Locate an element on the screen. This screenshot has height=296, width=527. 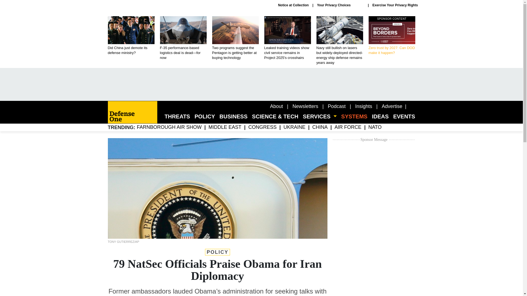
About is located at coordinates (276, 106).